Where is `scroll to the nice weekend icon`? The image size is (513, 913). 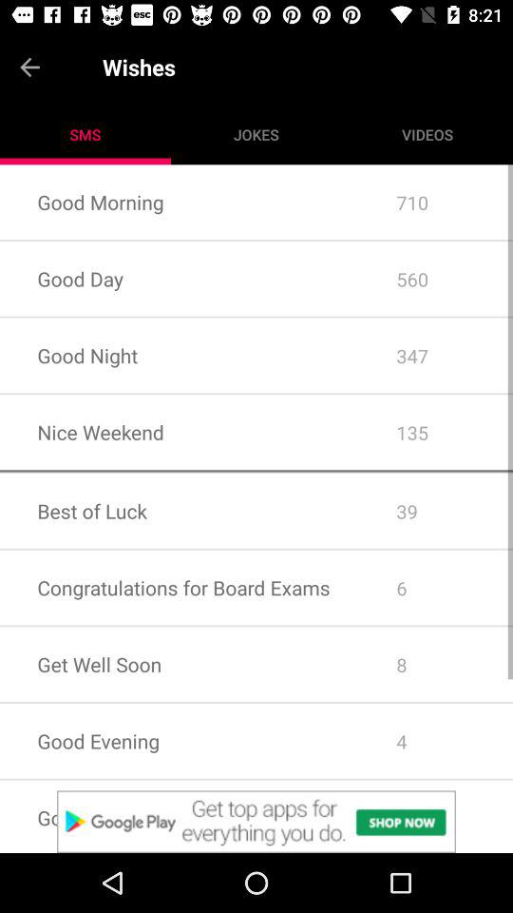
scroll to the nice weekend icon is located at coordinates (179, 432).